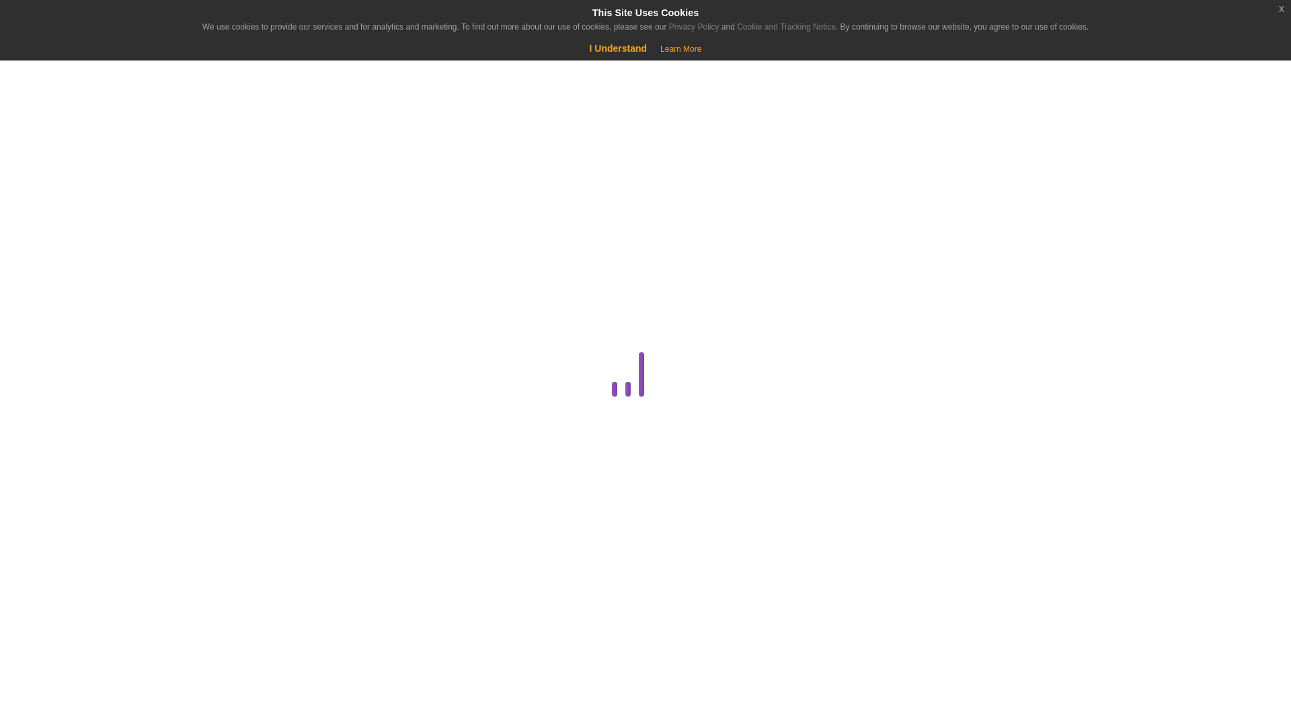  What do you see at coordinates (249, 600) in the screenshot?
I see `General` at bounding box center [249, 600].